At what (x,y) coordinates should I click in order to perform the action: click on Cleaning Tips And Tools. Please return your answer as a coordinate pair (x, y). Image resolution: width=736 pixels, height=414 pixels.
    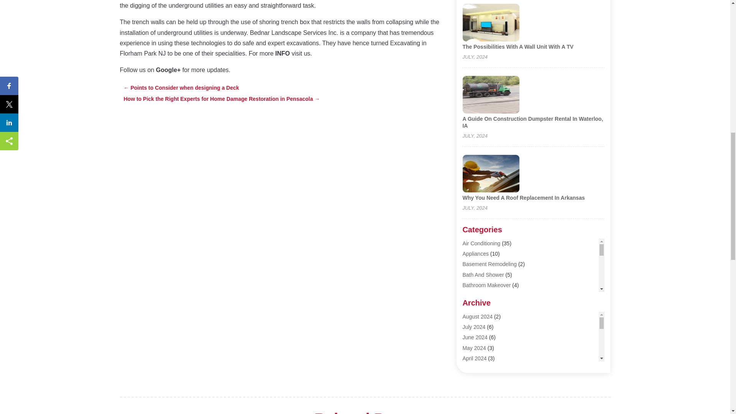
    Looking at the image, I should click on (491, 368).